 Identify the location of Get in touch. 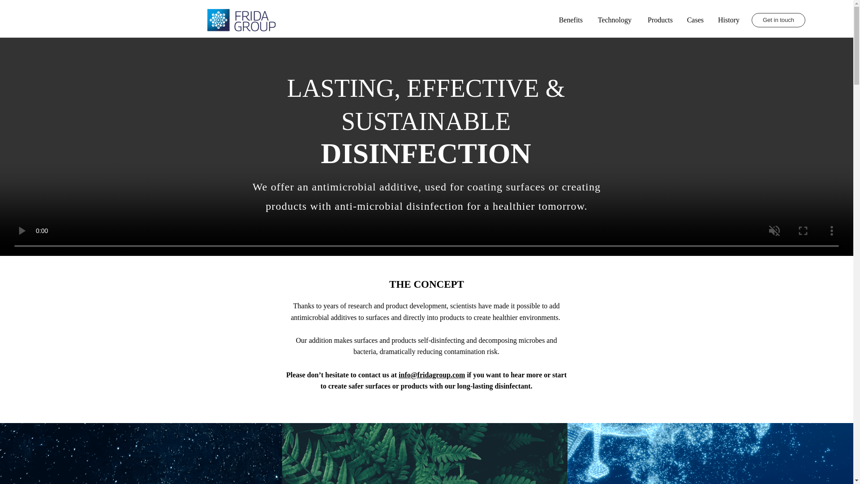
(778, 20).